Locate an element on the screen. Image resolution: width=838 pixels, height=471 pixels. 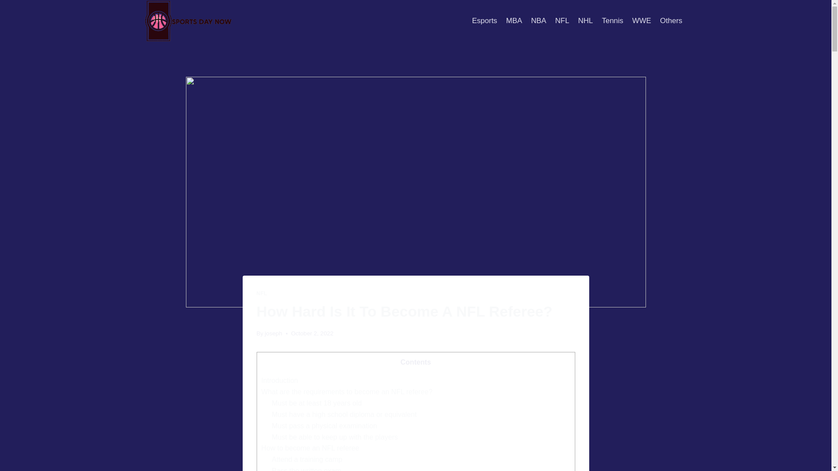
Must pass a physical examination is located at coordinates (324, 425).